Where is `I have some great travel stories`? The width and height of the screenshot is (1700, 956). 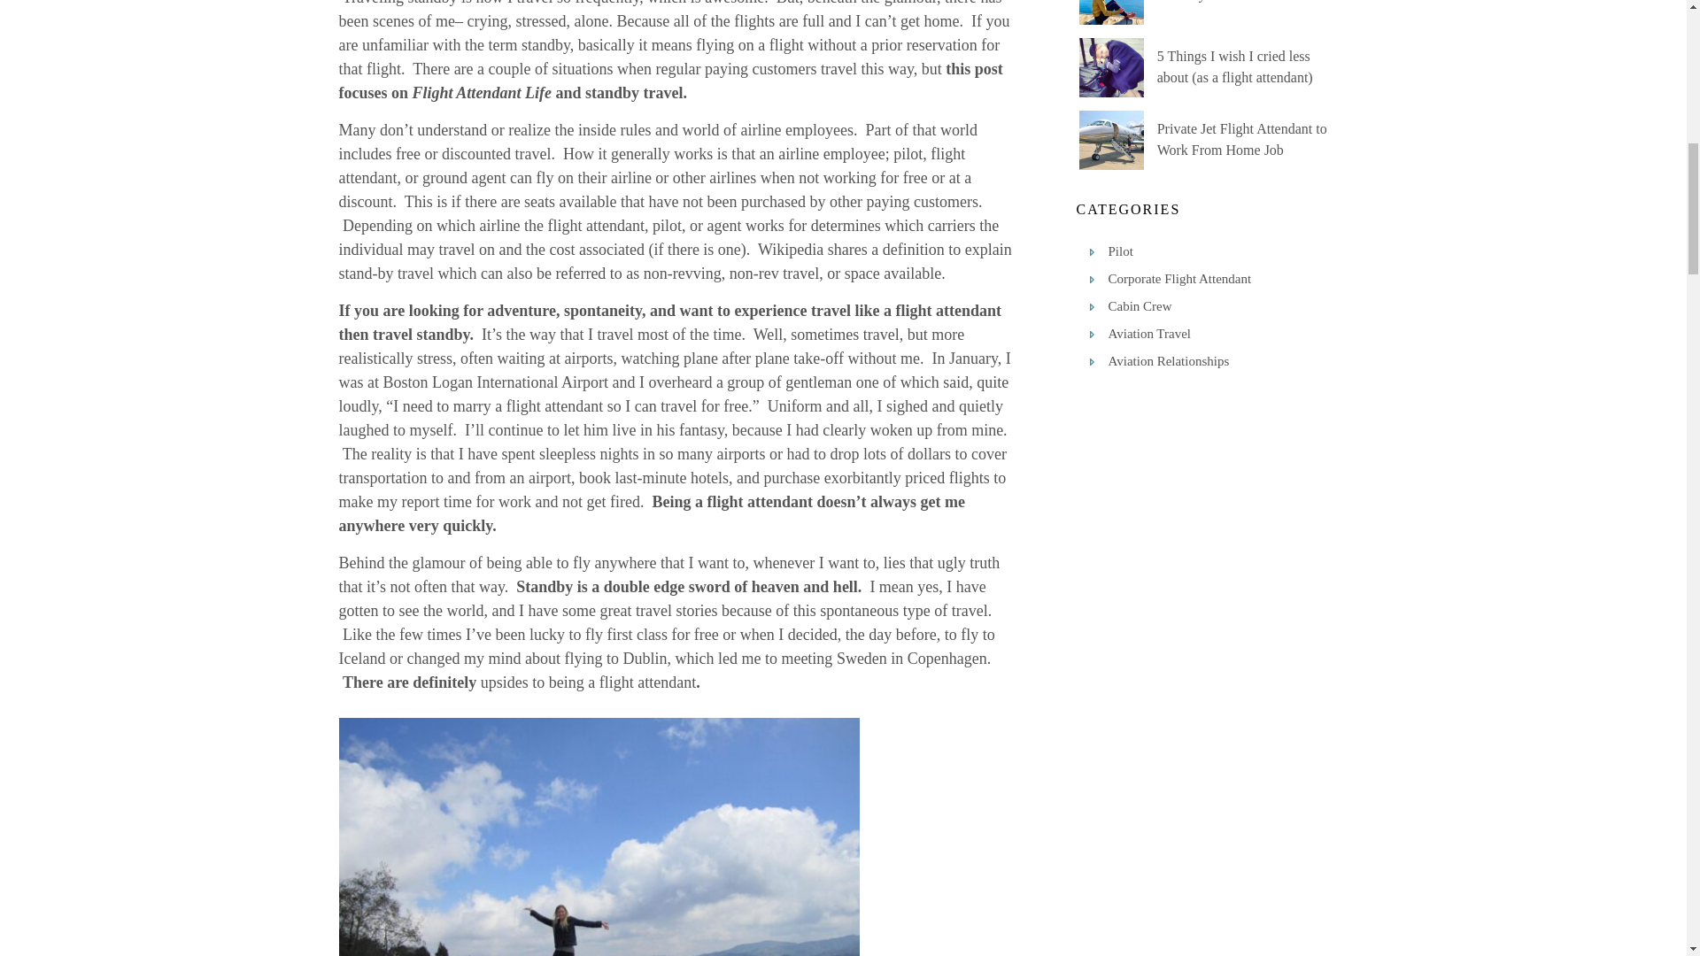 I have some great travel stories is located at coordinates (618, 611).